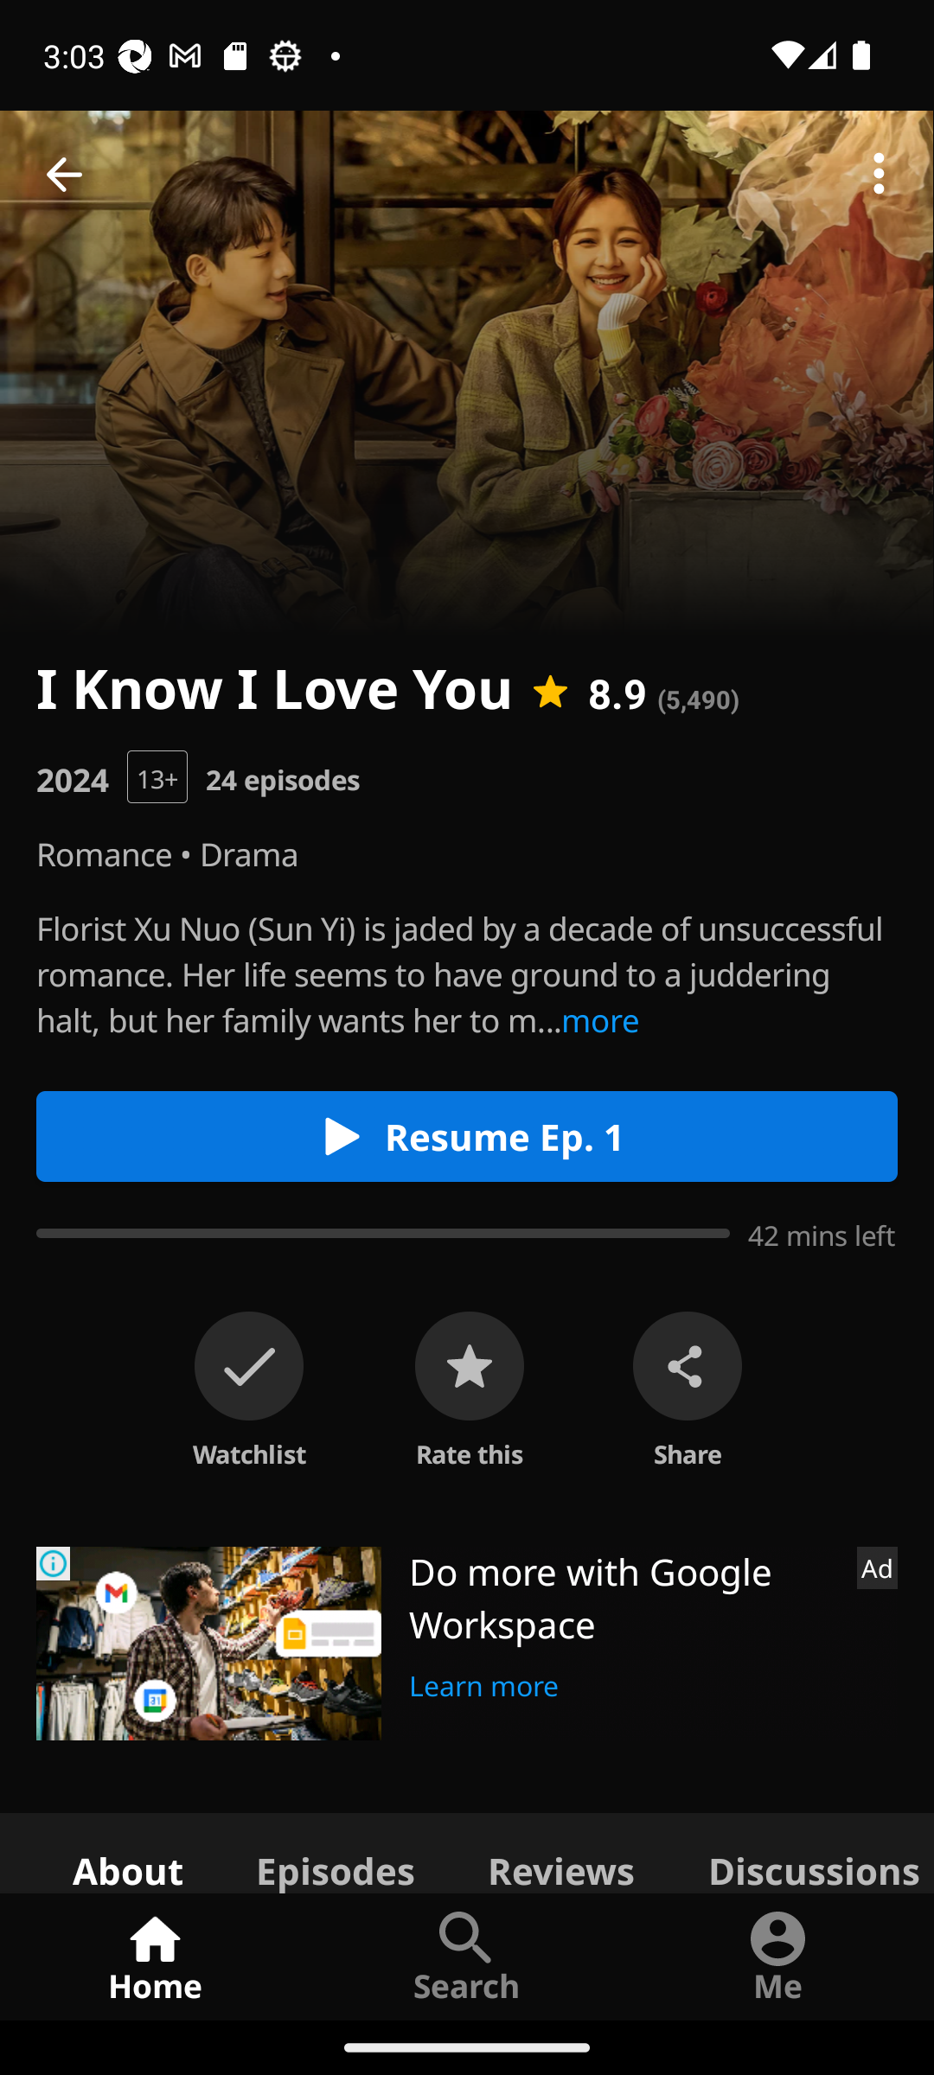 The image size is (934, 2075). Describe the element at coordinates (249, 1366) in the screenshot. I see `on` at that location.